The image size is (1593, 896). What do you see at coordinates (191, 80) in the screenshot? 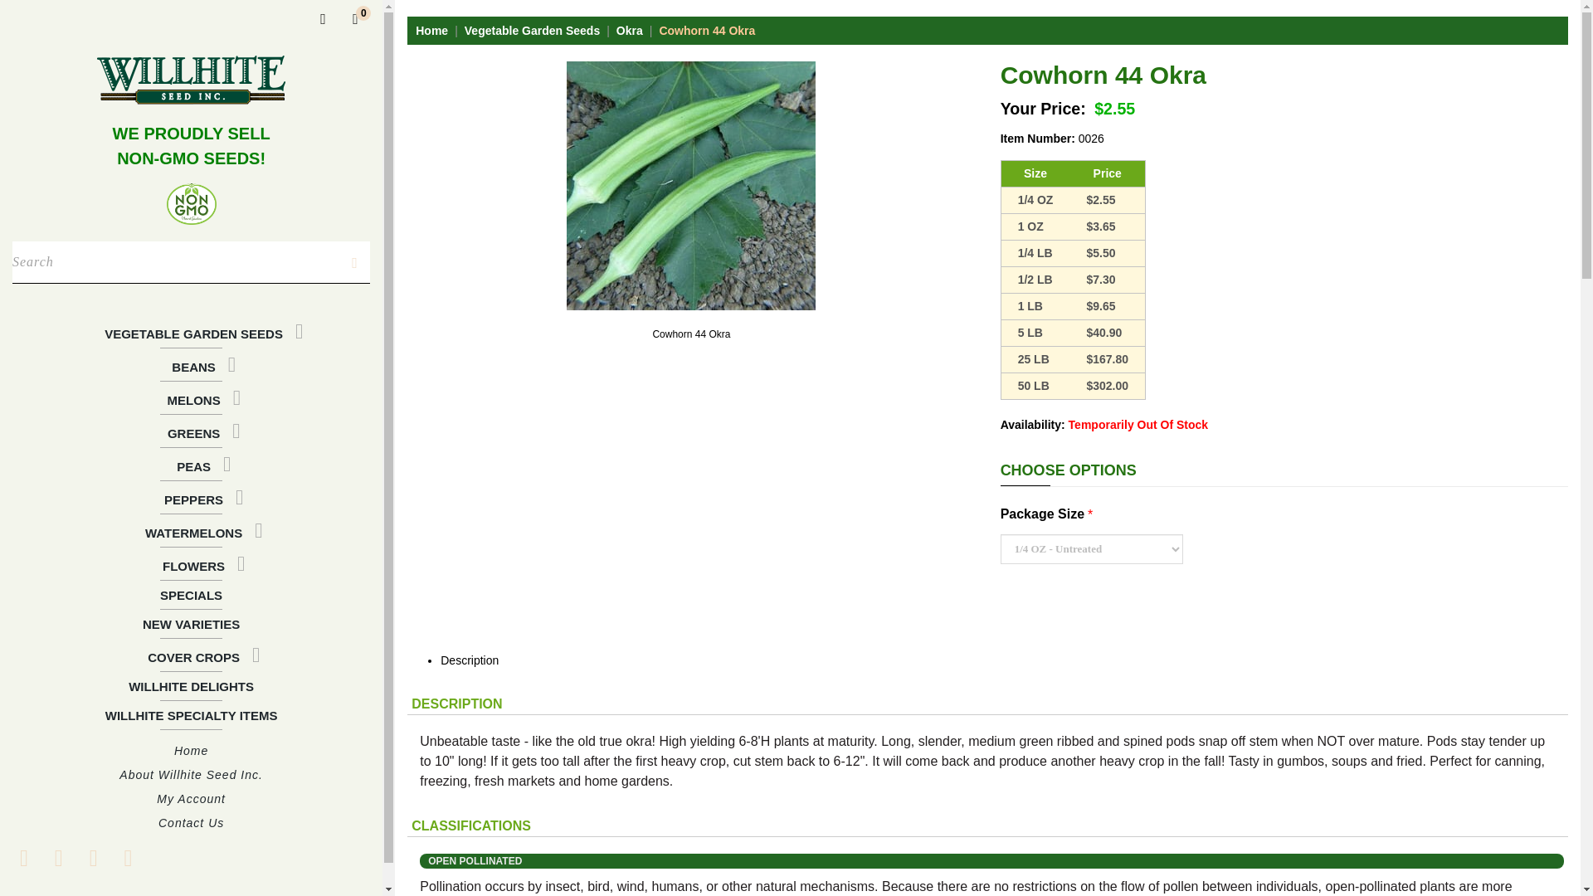
I see `Willhite Seed` at bounding box center [191, 80].